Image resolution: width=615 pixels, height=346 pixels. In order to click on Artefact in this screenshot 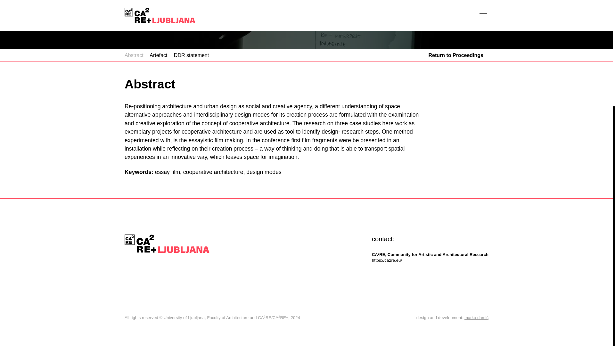, I will do `click(158, 55)`.